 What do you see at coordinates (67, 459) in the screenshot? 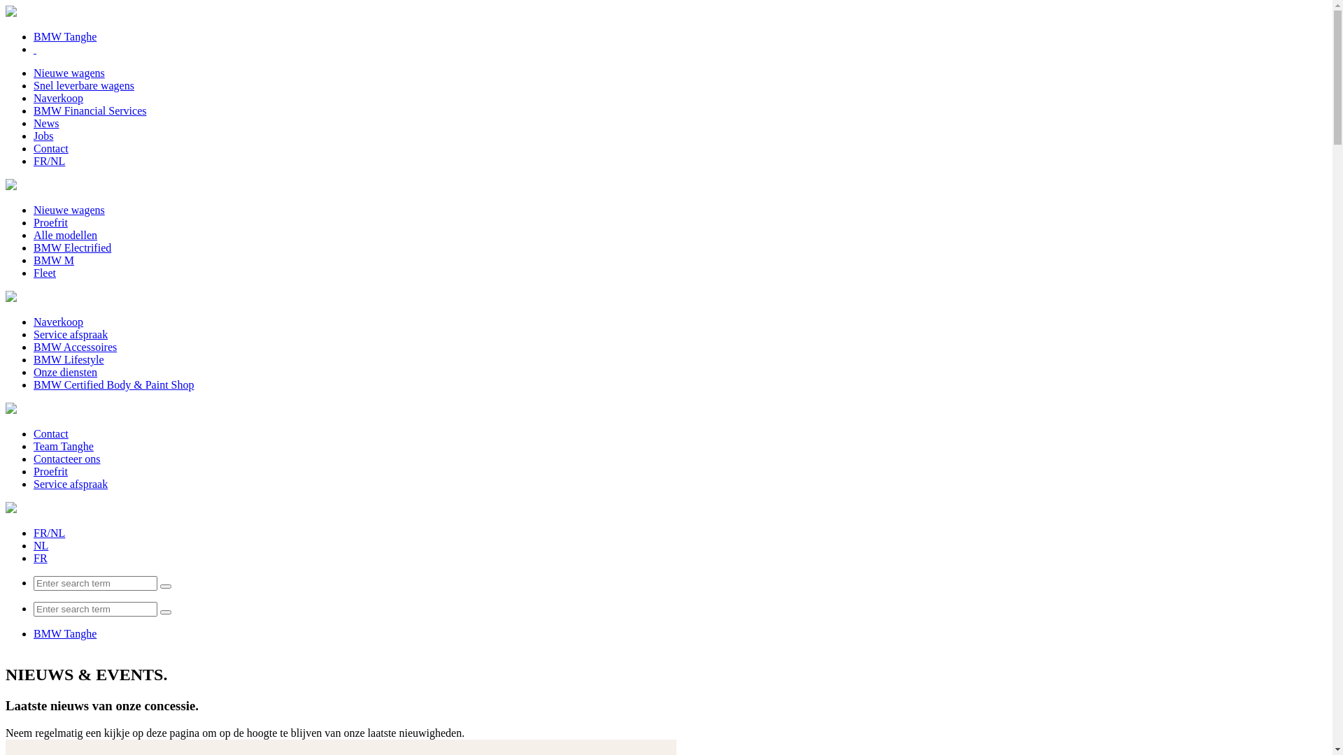
I see `Contacteer ons` at bounding box center [67, 459].